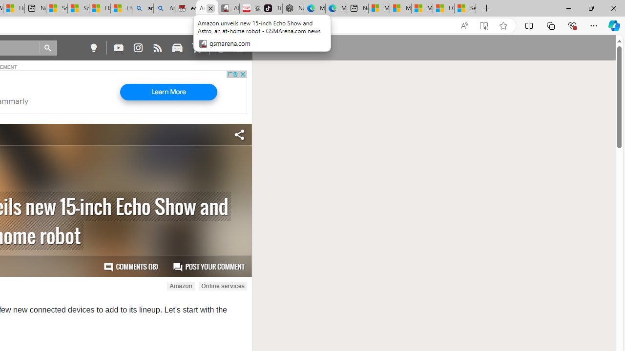 The image size is (625, 351). What do you see at coordinates (168, 92) in the screenshot?
I see `Learn More` at bounding box center [168, 92].